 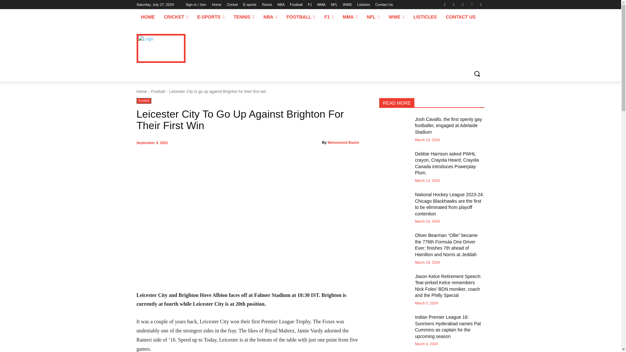 I want to click on F1, so click(x=310, y=5).